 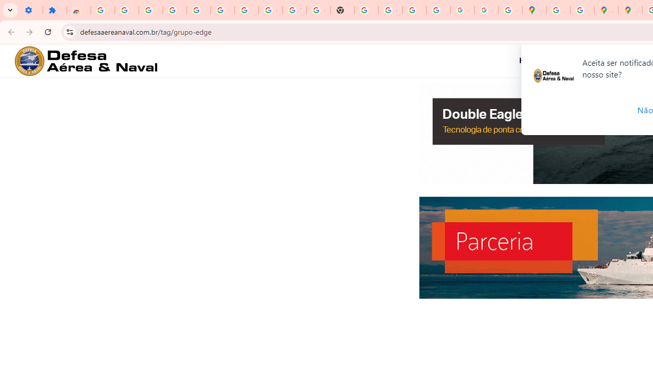 What do you see at coordinates (150, 10) in the screenshot?
I see `Delete photos & videos - Computer - Google Photos Help` at bounding box center [150, 10].